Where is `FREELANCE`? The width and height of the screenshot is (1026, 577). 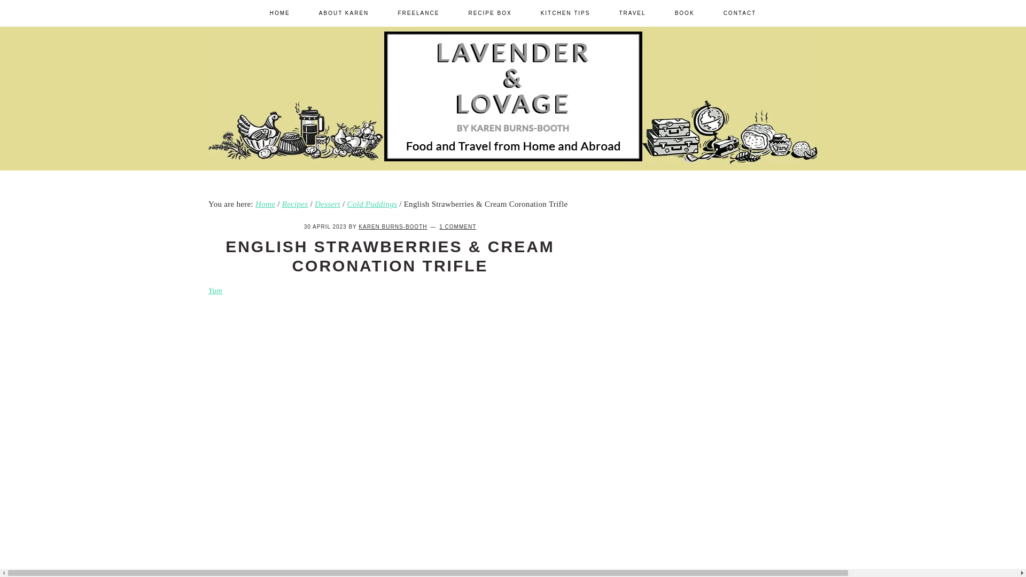 FREELANCE is located at coordinates (418, 13).